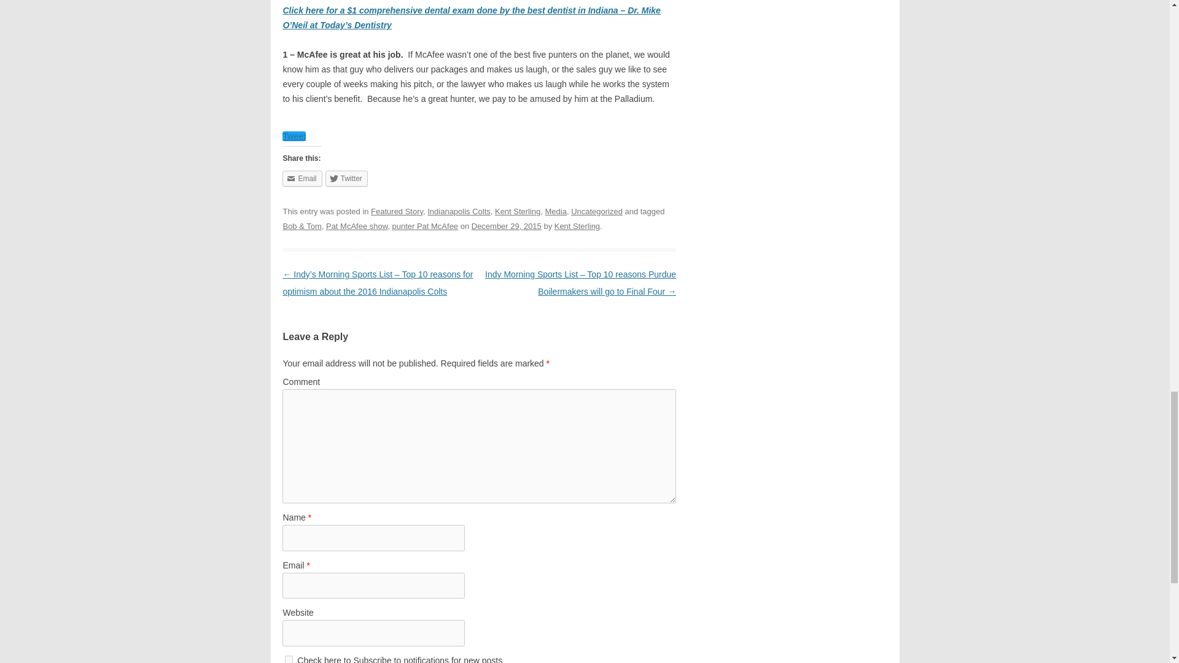  What do you see at coordinates (357, 226) in the screenshot?
I see `Pat McAfee show` at bounding box center [357, 226].